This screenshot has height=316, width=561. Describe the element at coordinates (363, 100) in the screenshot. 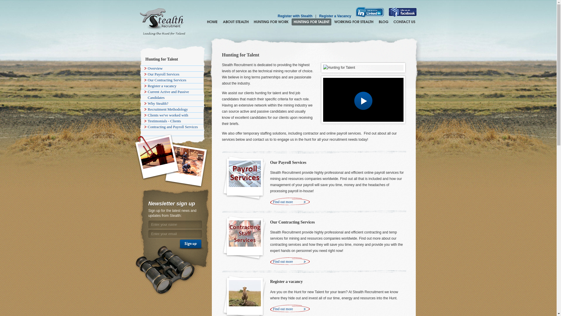

I see `Watch this video` at that location.